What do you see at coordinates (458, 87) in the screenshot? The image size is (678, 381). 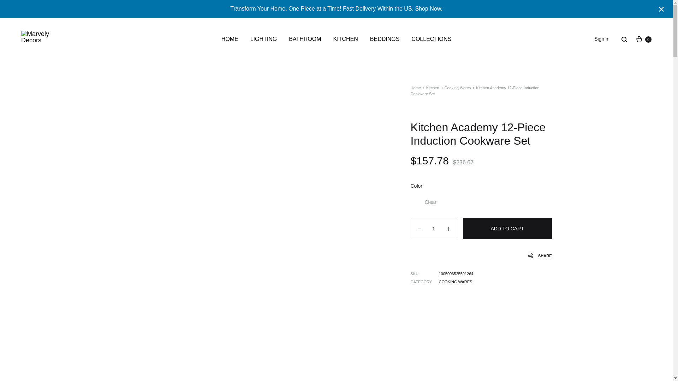 I see `COOKING WARES` at bounding box center [458, 87].